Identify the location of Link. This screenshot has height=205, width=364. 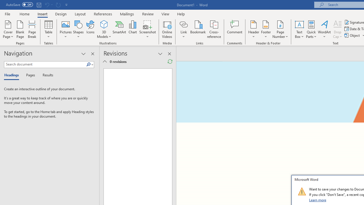
(183, 29).